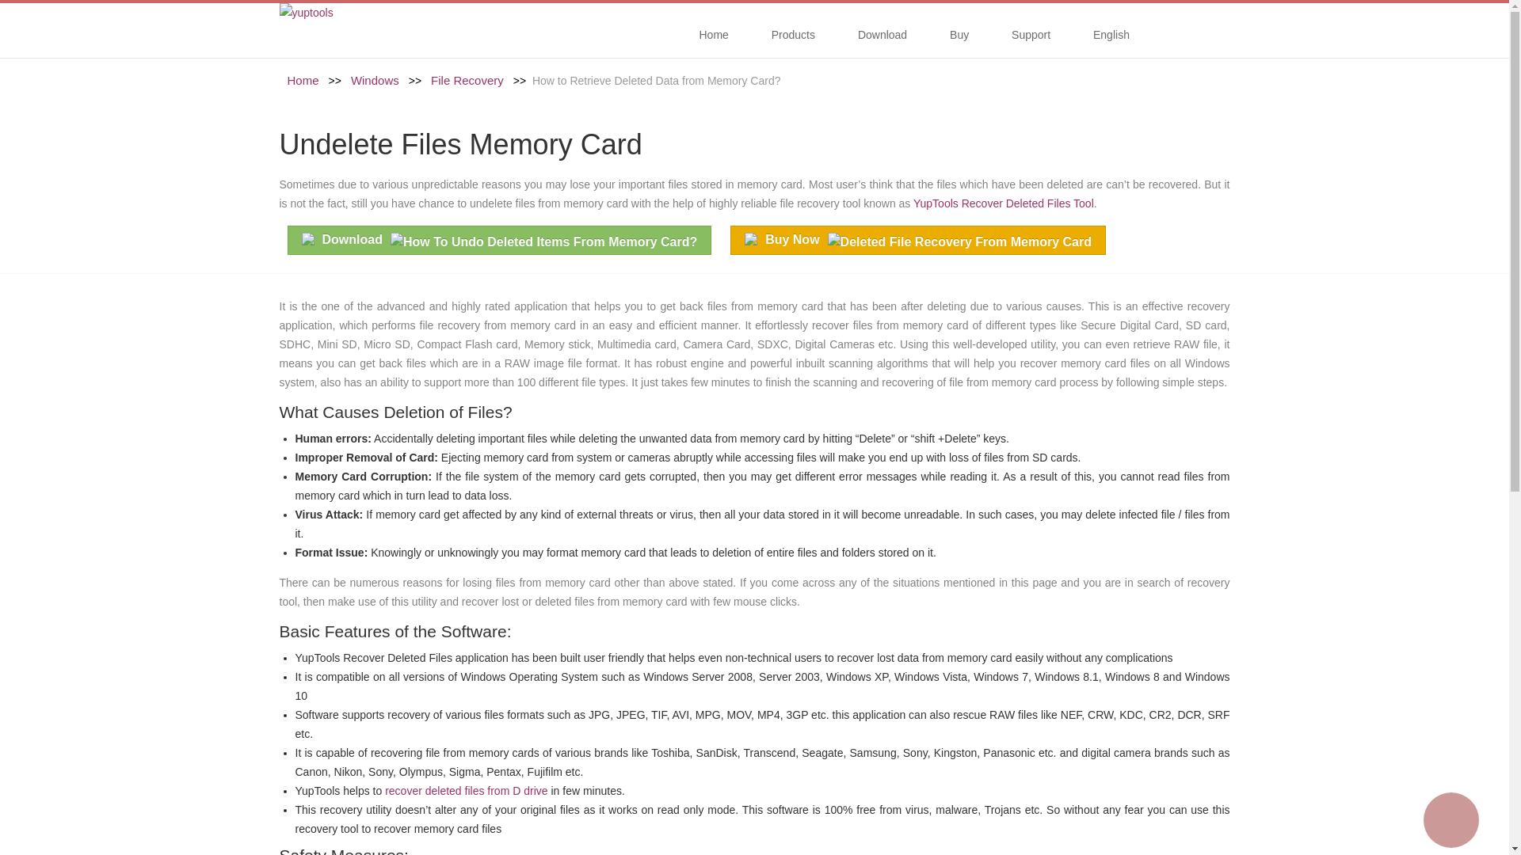 The image size is (1521, 855). What do you see at coordinates (793, 36) in the screenshot?
I see `Products` at bounding box center [793, 36].